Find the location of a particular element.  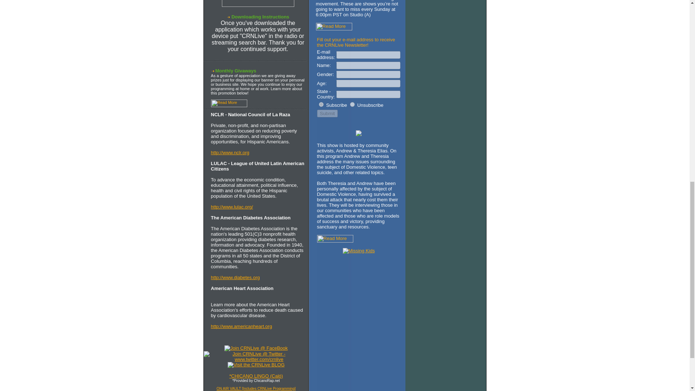

unsubscribe is located at coordinates (352, 104).